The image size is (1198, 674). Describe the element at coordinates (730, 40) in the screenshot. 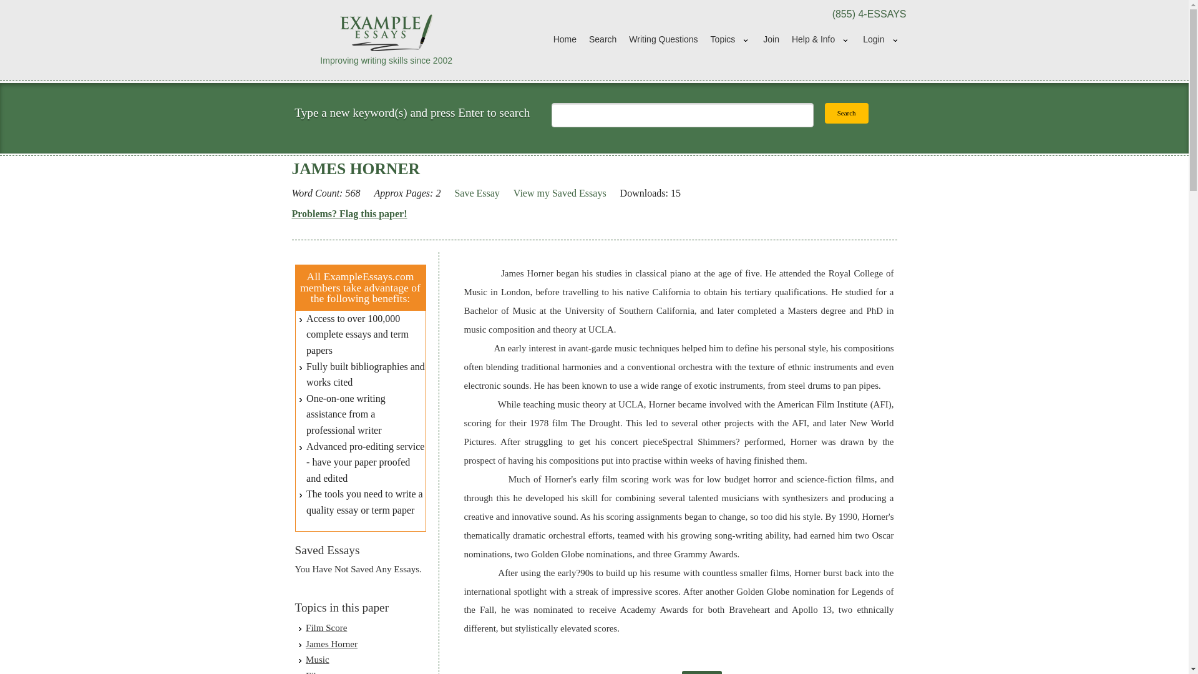

I see `Topics` at that location.